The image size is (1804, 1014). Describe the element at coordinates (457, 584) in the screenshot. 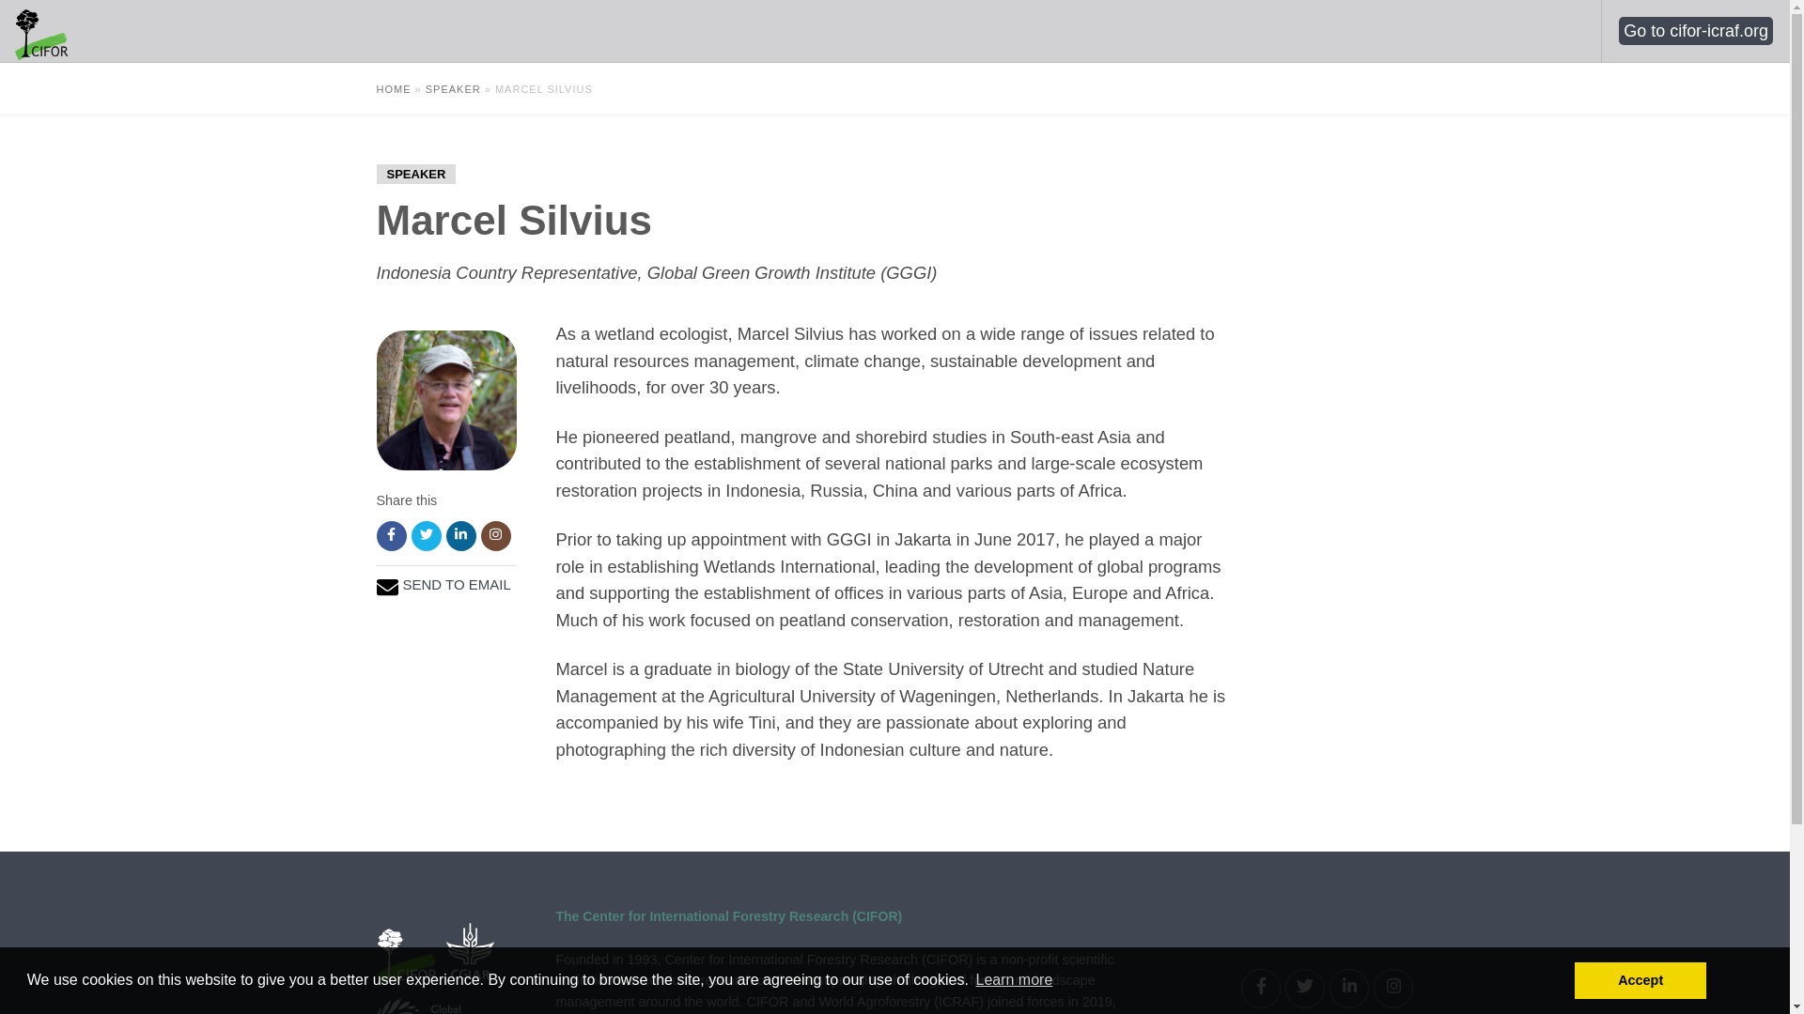

I see `SEND TO EMAIL` at that location.